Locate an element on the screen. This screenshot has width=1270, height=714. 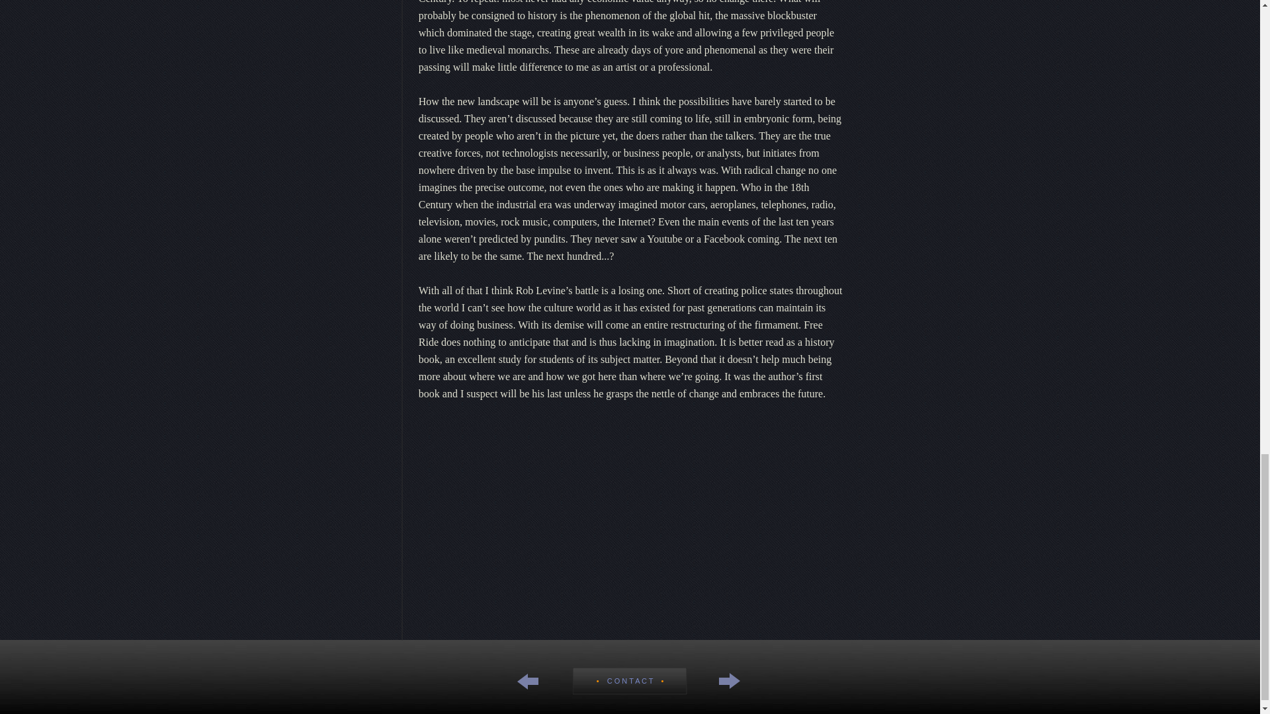
  C O N T A C T   is located at coordinates (630, 680).